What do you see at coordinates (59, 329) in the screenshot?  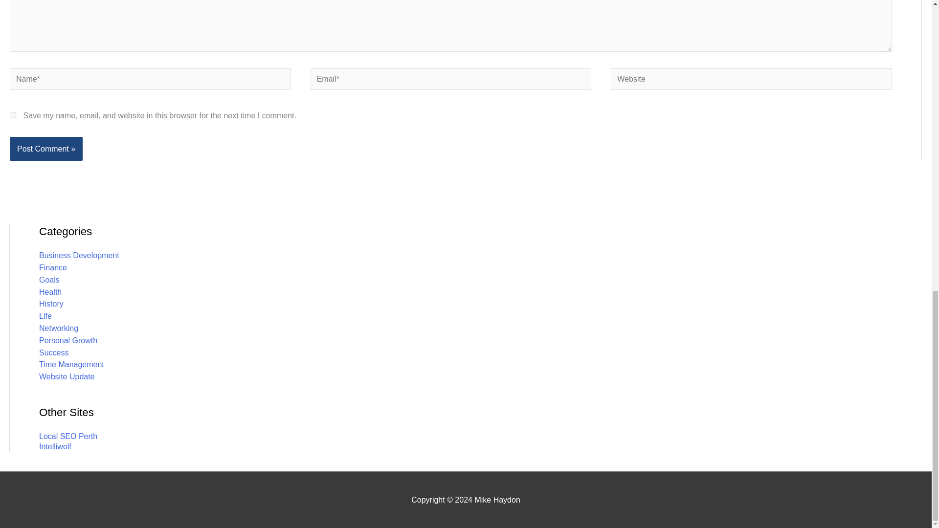 I see `Networking` at bounding box center [59, 329].